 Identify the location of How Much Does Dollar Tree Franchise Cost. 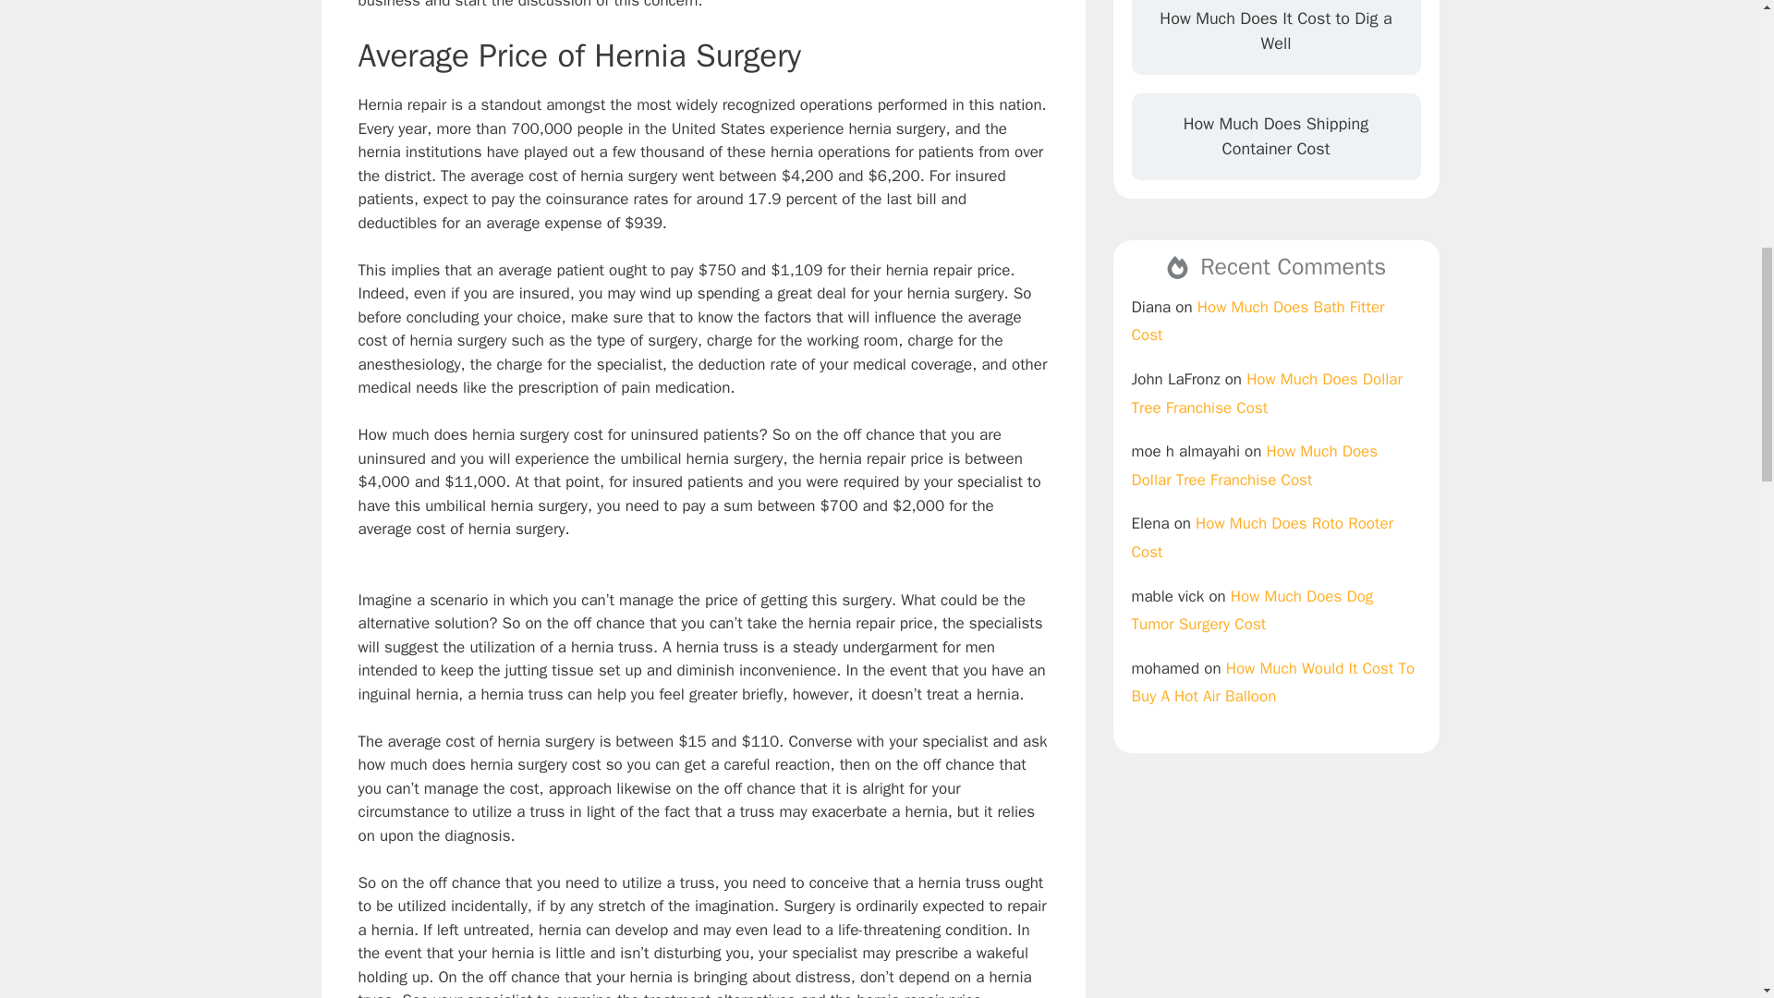
(1255, 466).